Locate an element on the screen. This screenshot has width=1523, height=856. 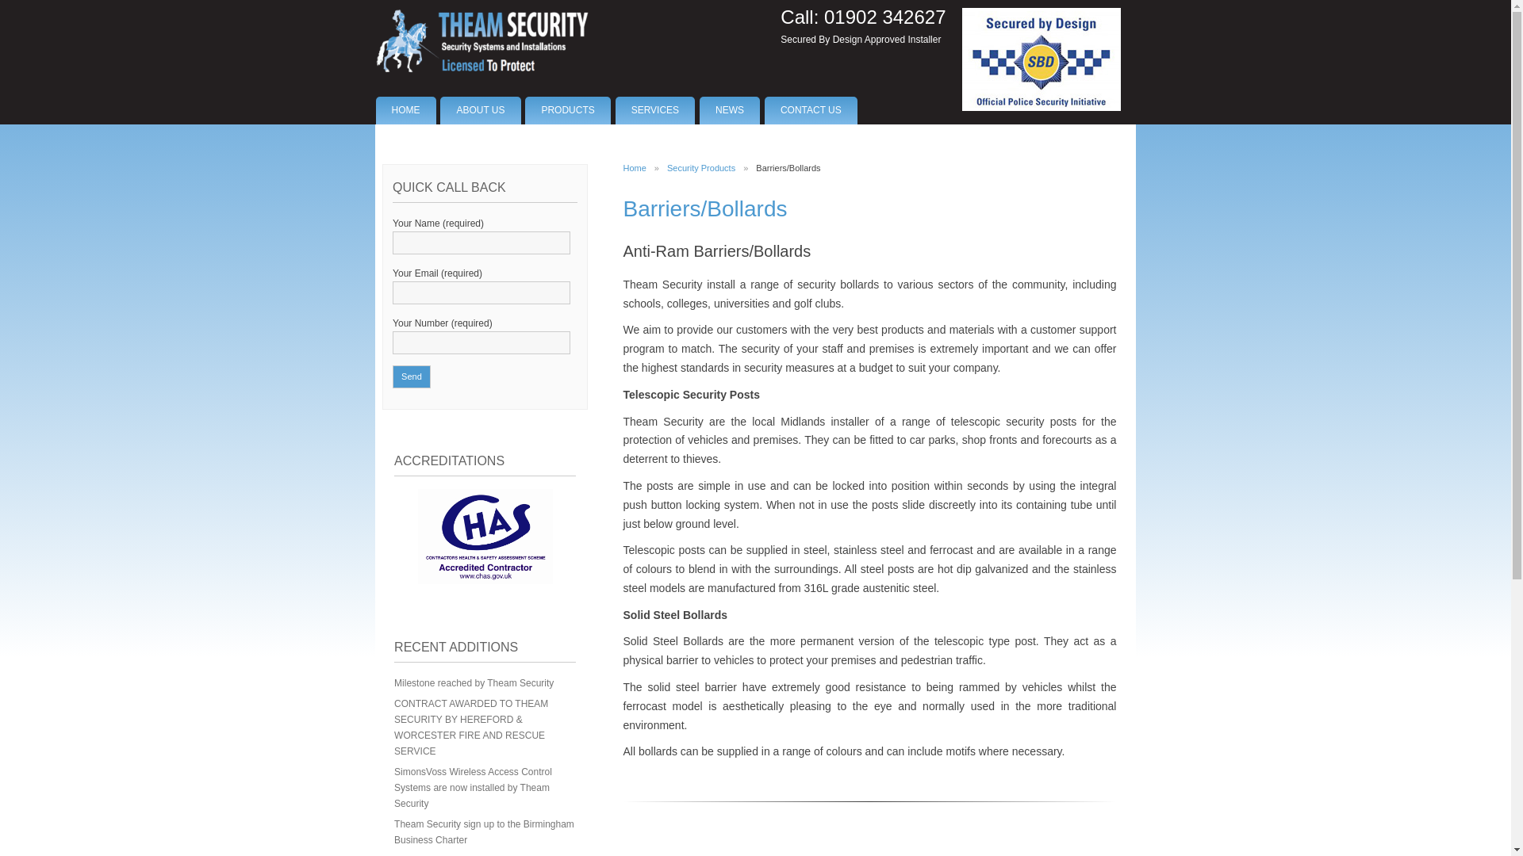
Theam Security sign up to the Birmingham Business Charter is located at coordinates (484, 832).